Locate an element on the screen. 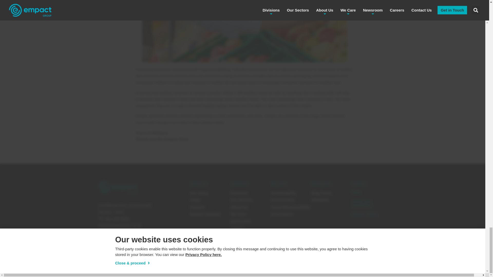 Image resolution: width=493 pixels, height=277 pixels. About Us is located at coordinates (199, 183).